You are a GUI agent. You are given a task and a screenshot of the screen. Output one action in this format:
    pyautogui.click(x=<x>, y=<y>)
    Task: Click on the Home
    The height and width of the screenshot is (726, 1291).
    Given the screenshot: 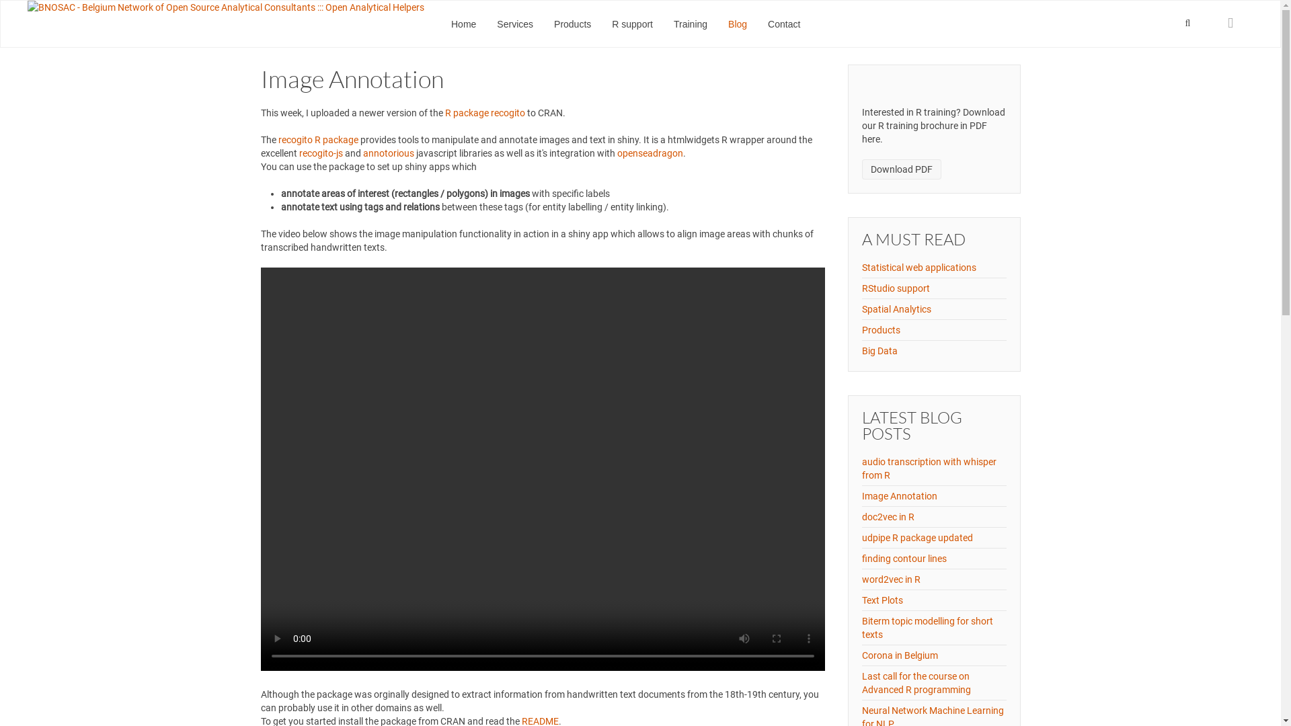 What is the action you would take?
    pyautogui.click(x=464, y=24)
    